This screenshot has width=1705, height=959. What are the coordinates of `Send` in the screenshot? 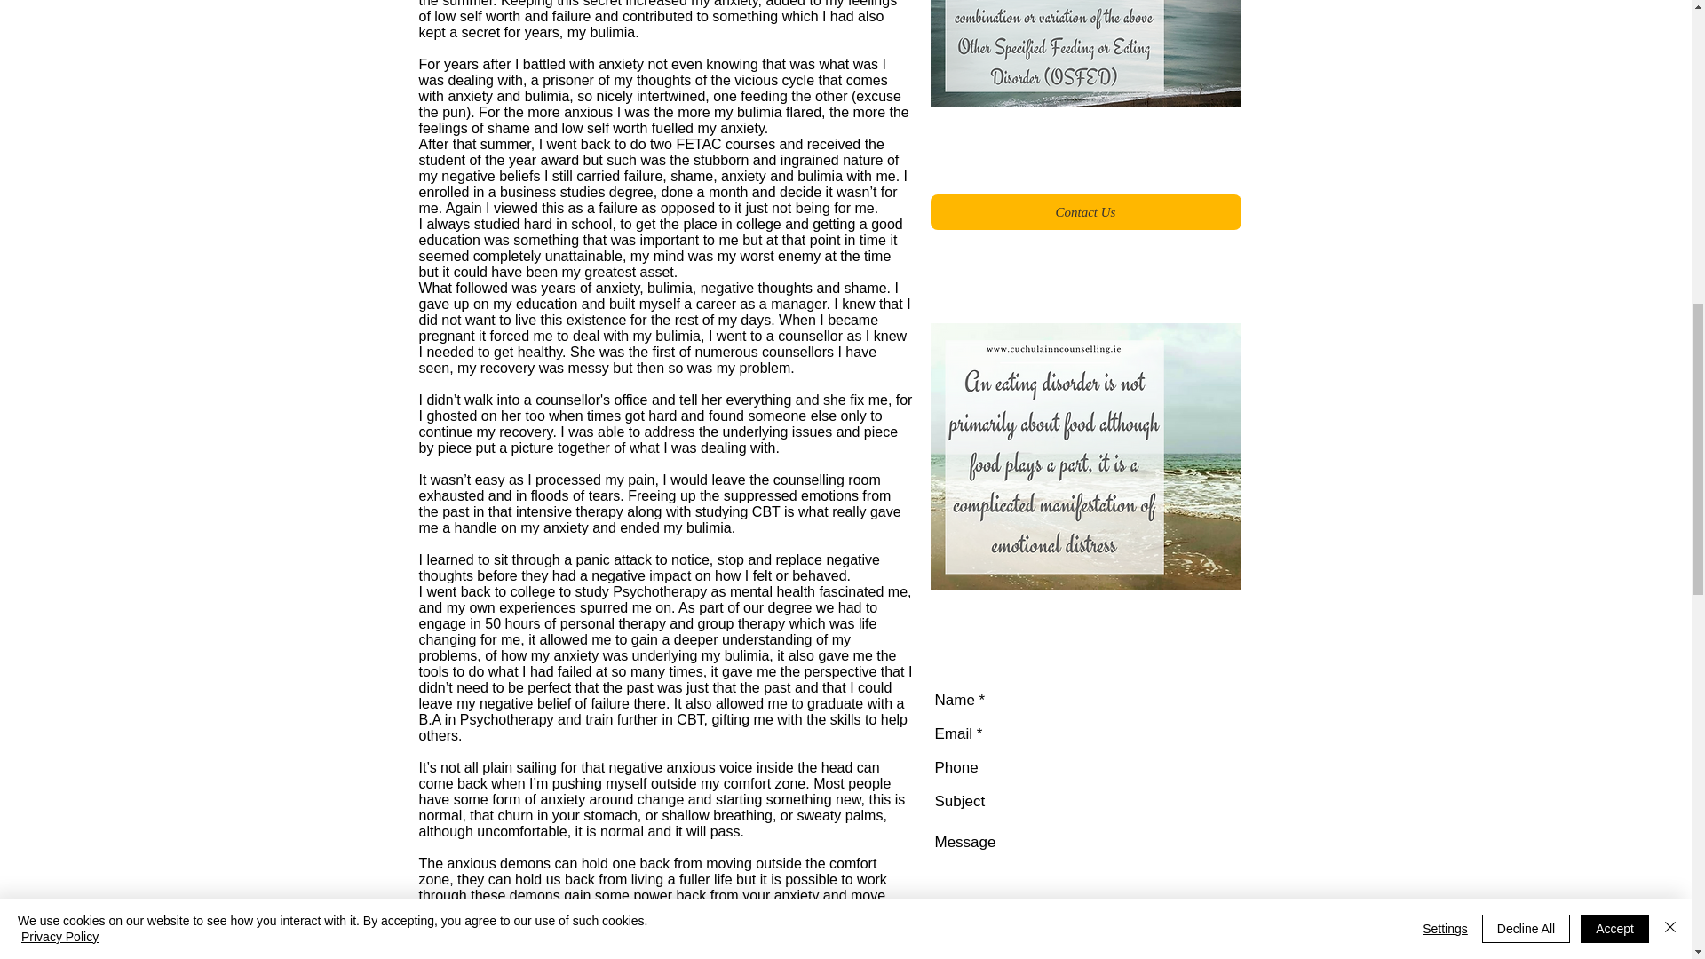 It's located at (1219, 950).